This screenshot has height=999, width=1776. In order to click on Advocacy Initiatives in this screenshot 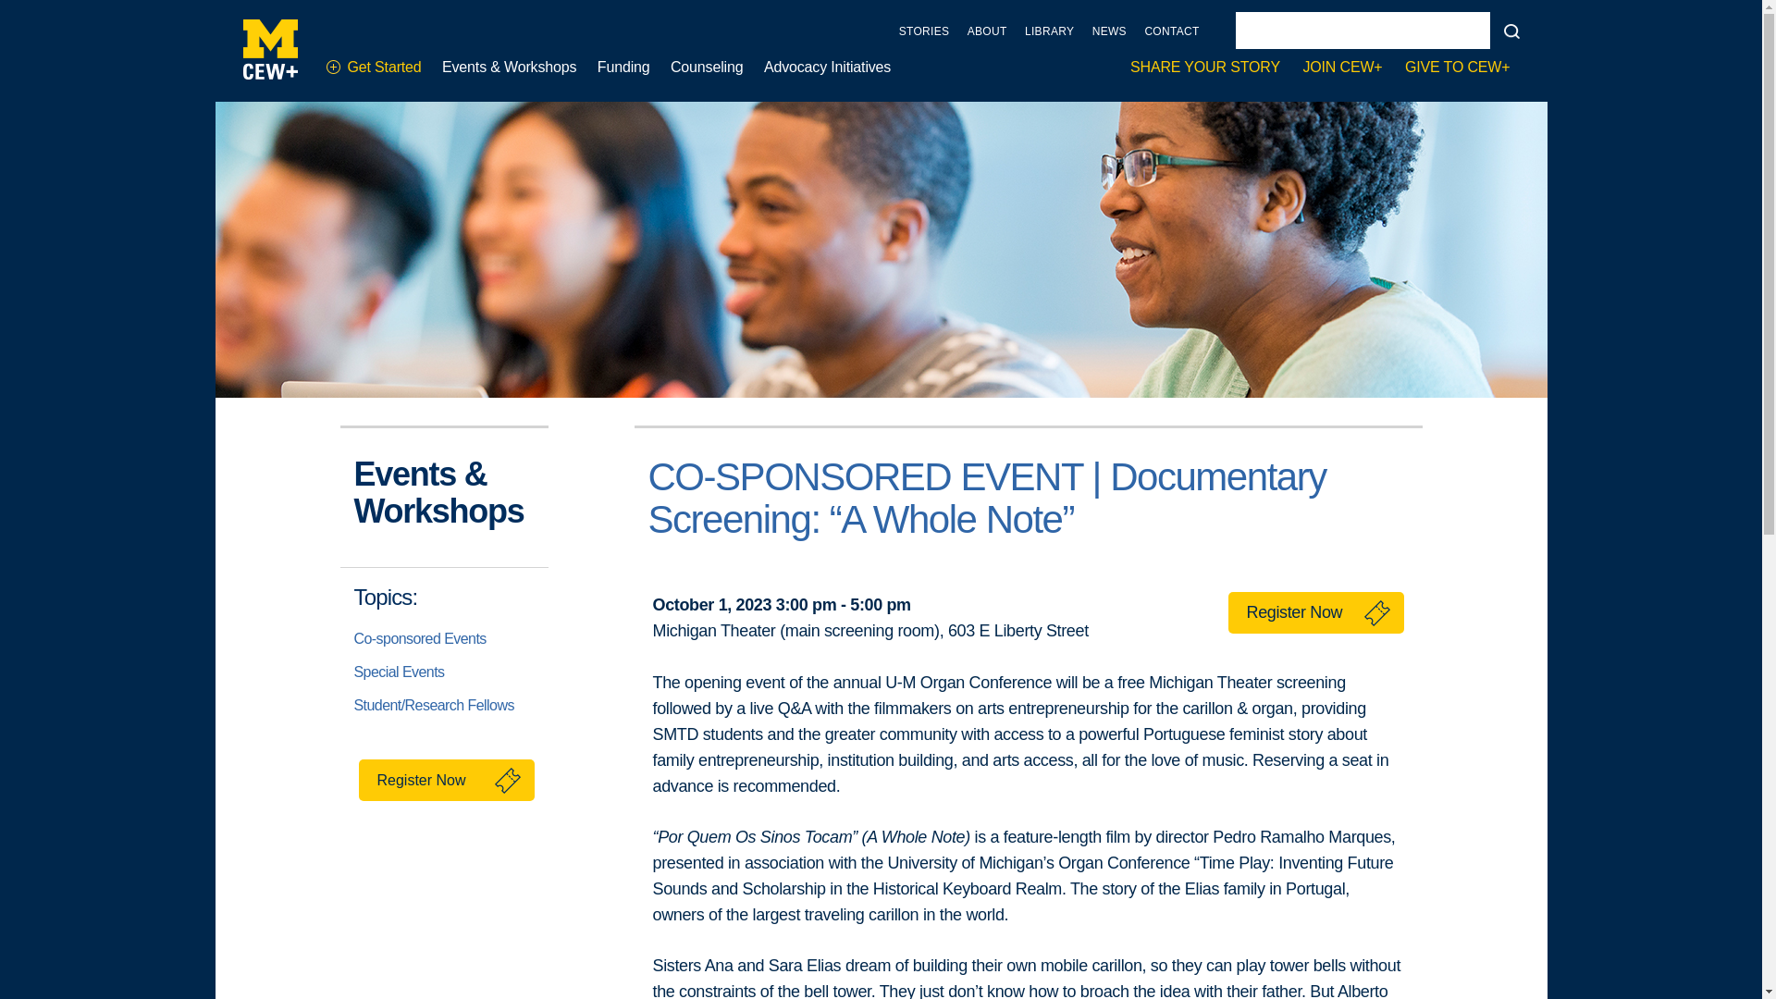, I will do `click(827, 67)`.